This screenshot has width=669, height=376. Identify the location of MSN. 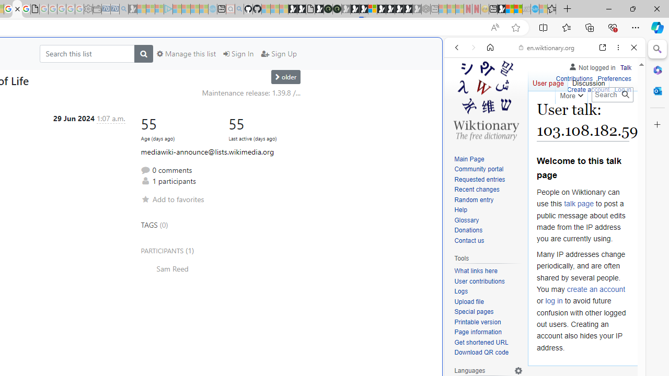
(501, 9).